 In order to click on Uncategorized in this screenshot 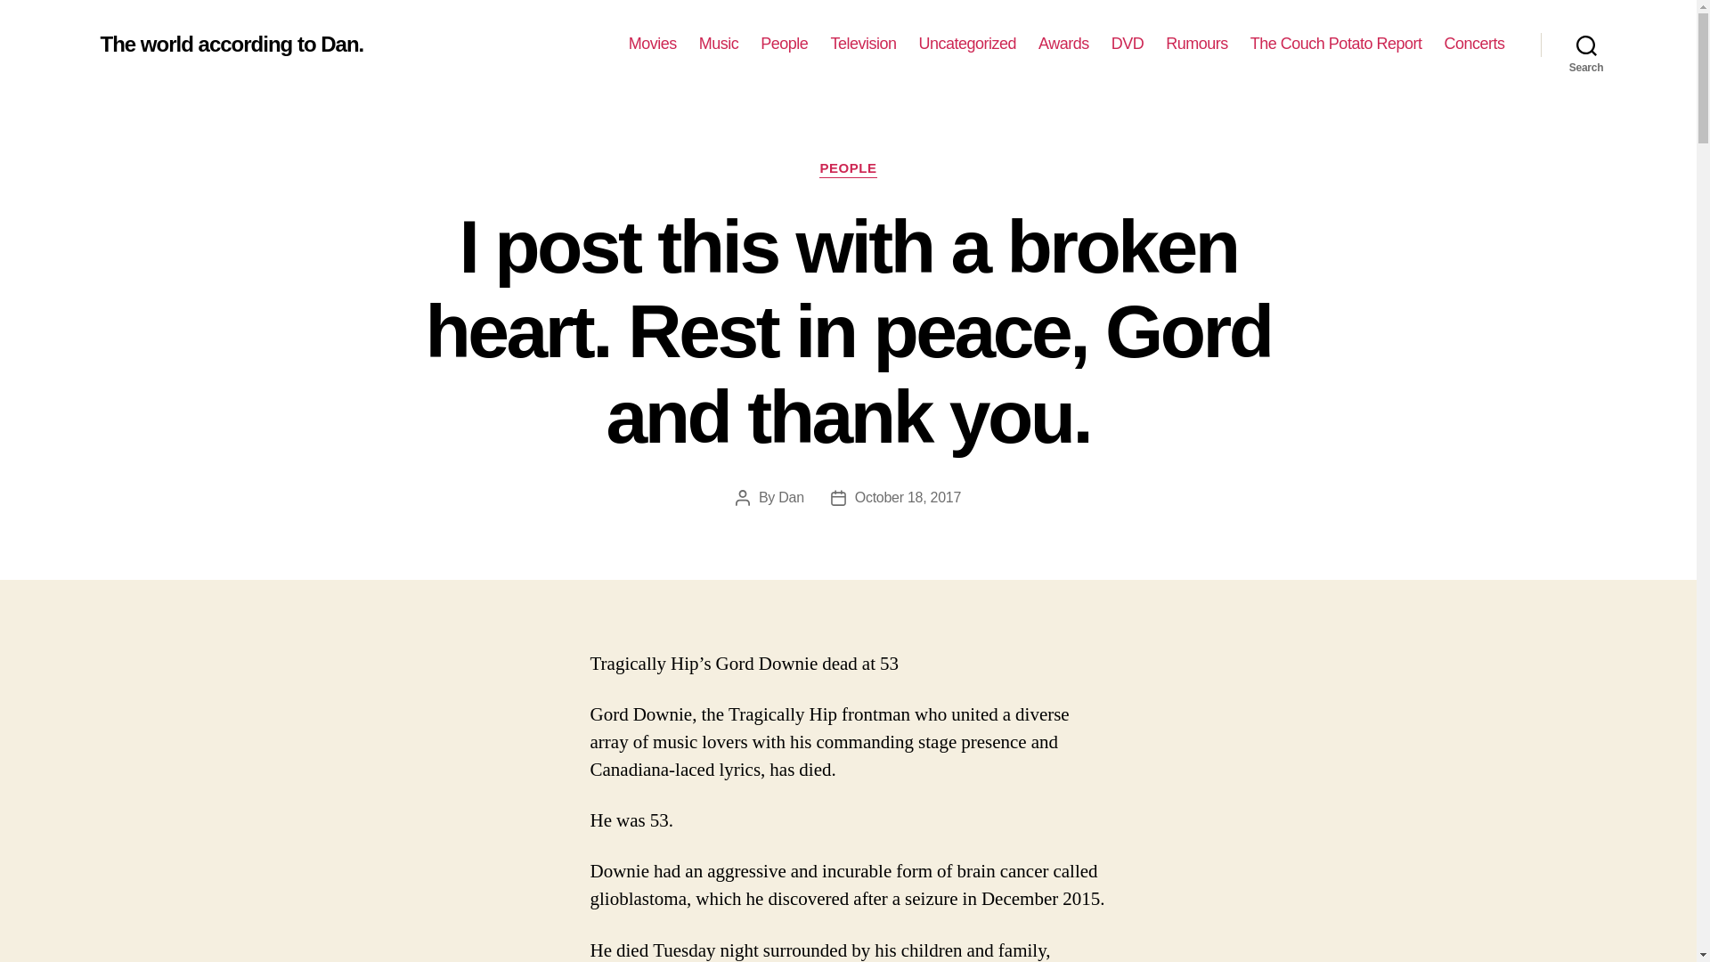, I will do `click(967, 44)`.